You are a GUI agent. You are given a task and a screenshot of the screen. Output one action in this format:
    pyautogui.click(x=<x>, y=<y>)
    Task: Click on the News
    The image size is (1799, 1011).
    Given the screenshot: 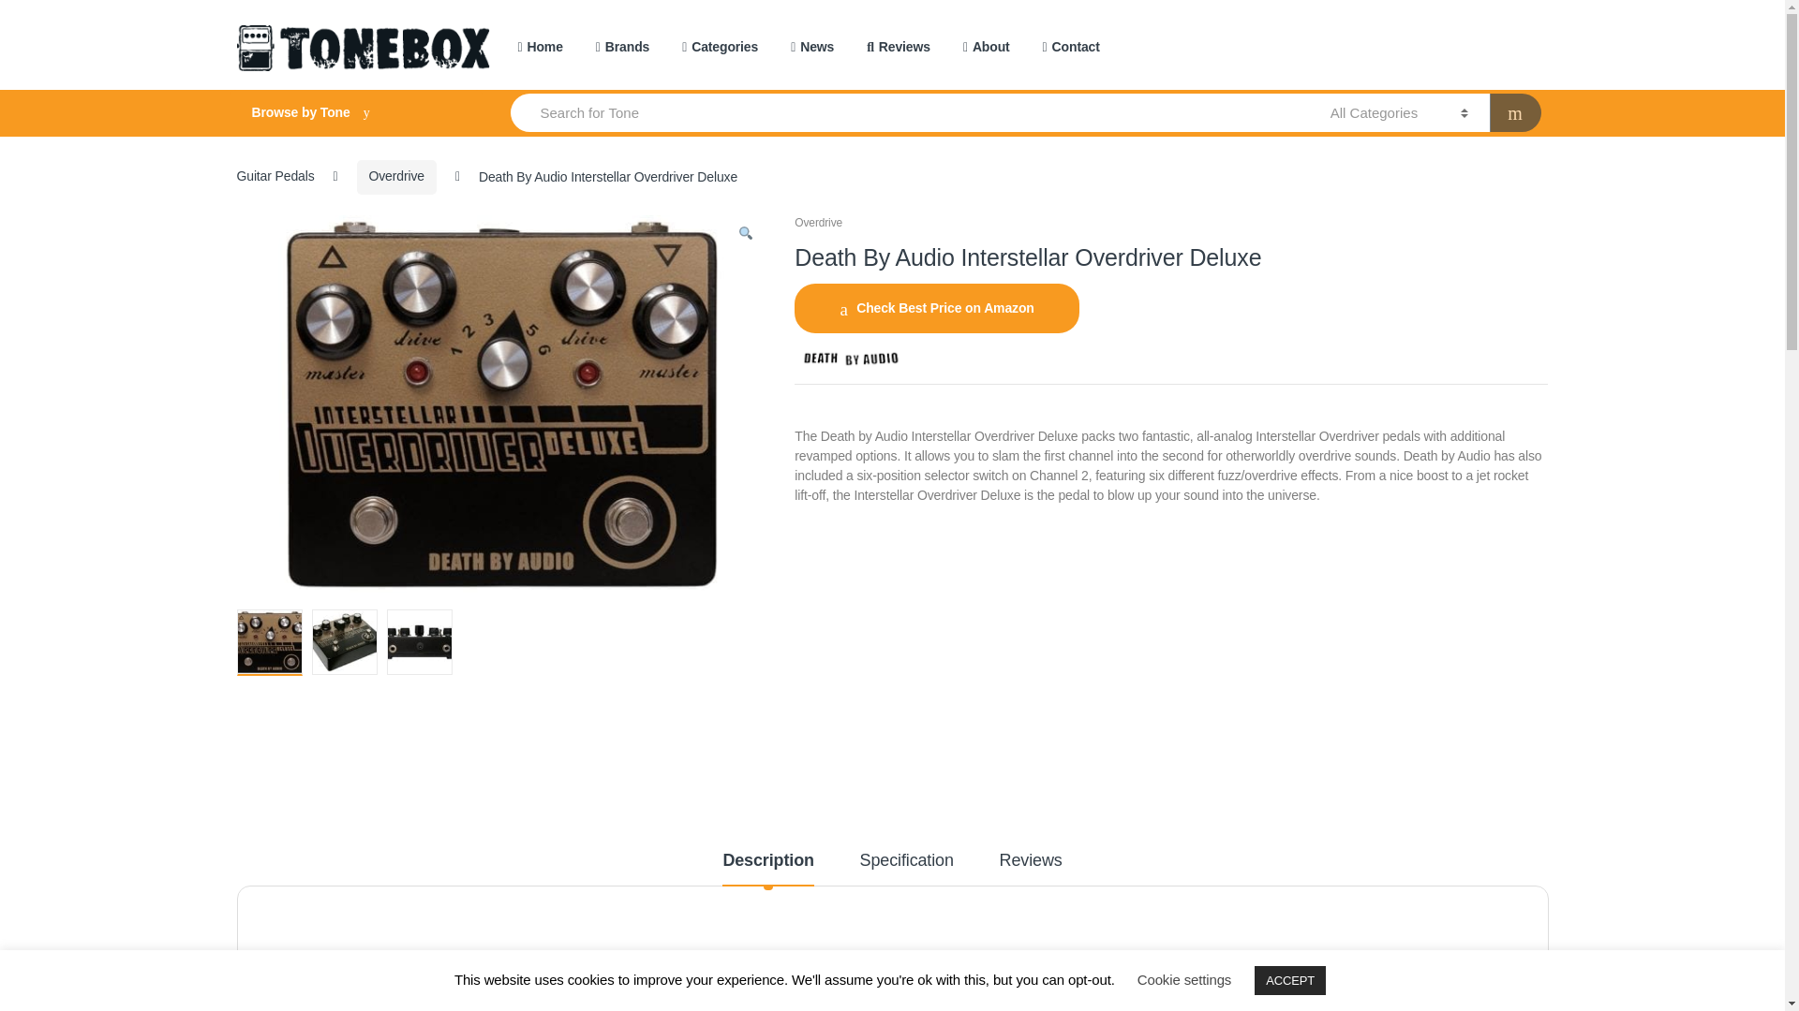 What is the action you would take?
    pyautogui.click(x=812, y=48)
    